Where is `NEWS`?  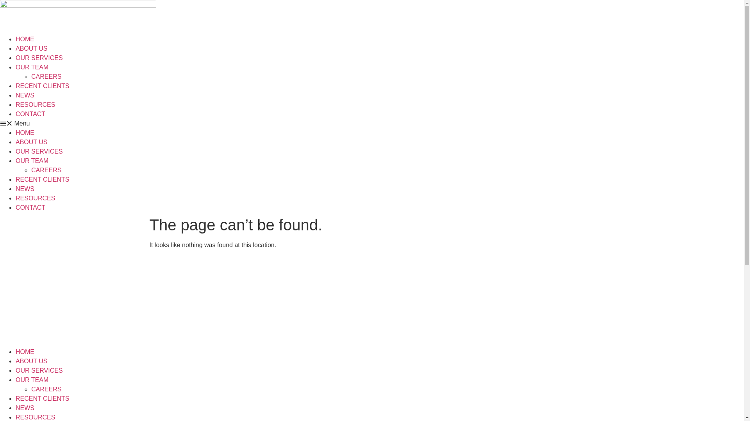
NEWS is located at coordinates (25, 95).